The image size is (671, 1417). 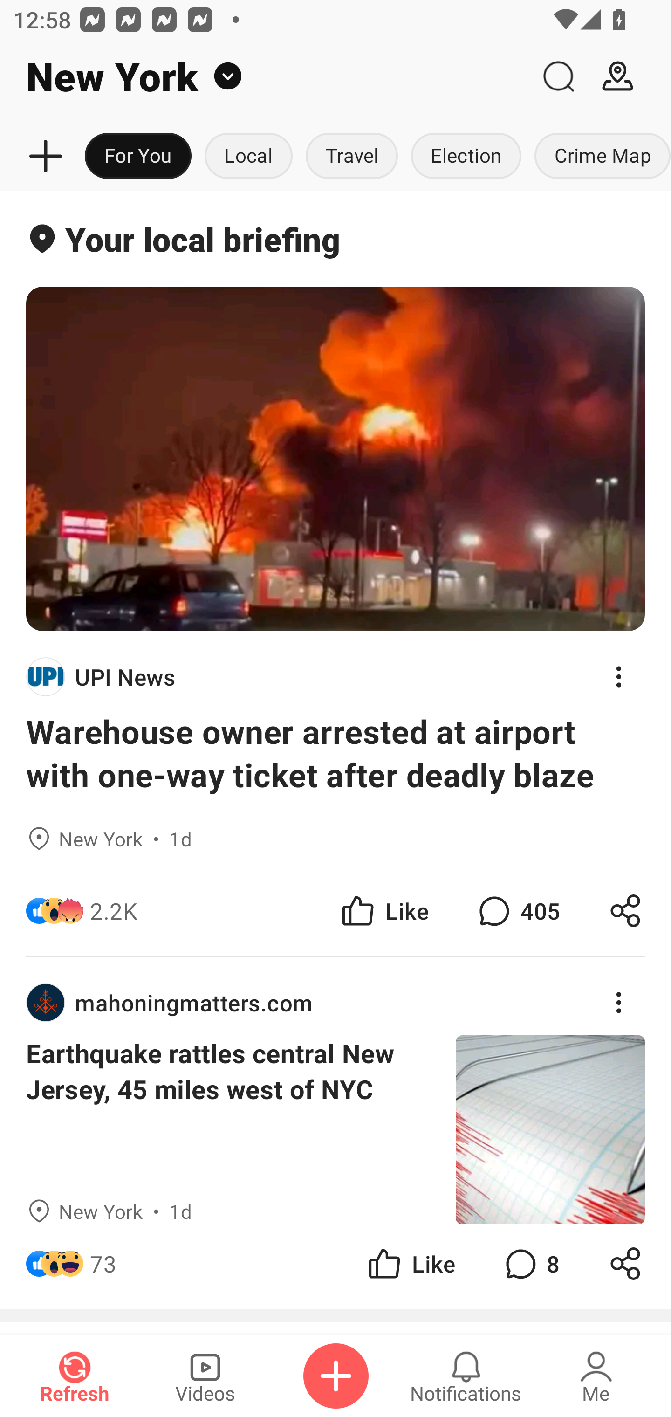 I want to click on For You, so click(x=138, y=157).